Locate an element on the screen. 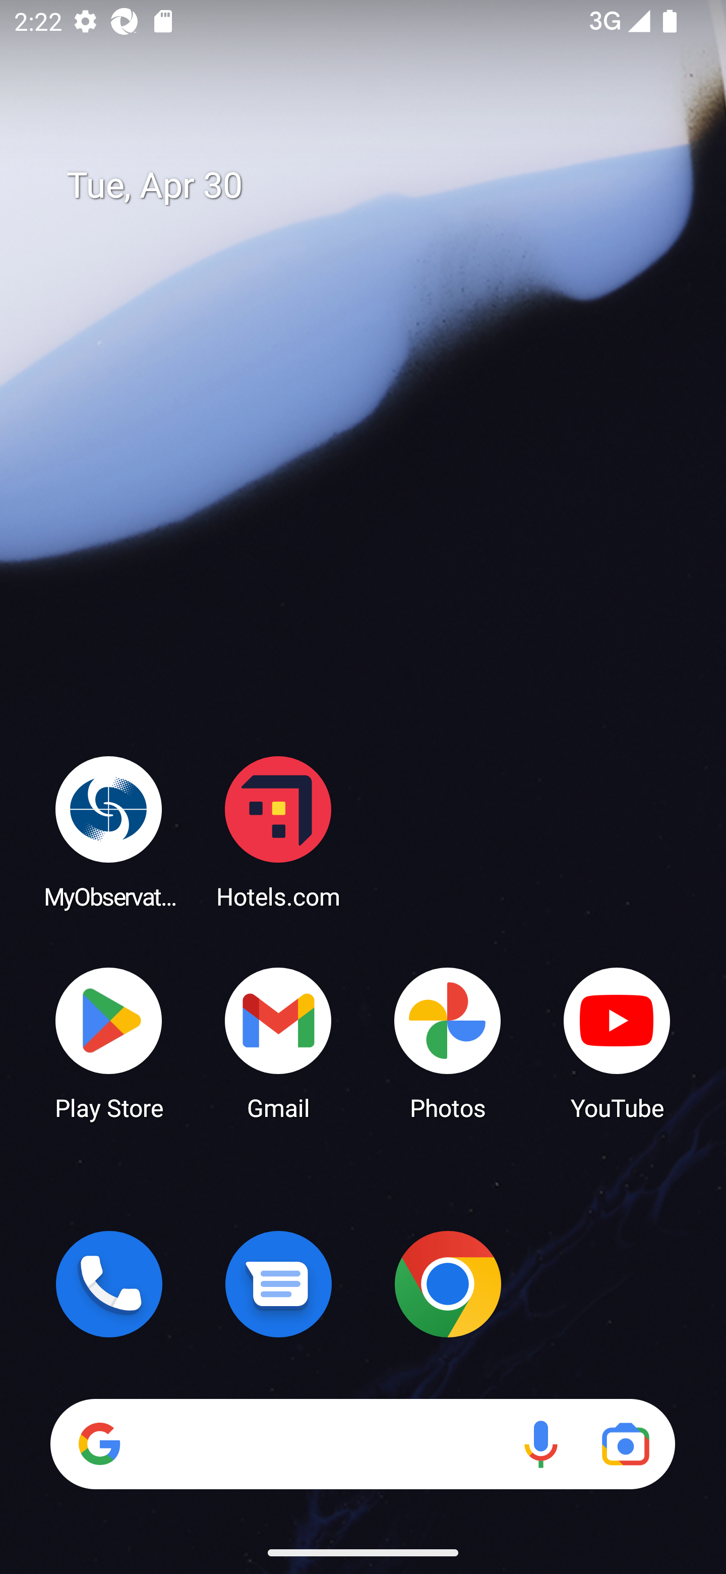 The image size is (726, 1574). Play Store is located at coordinates (109, 1042).